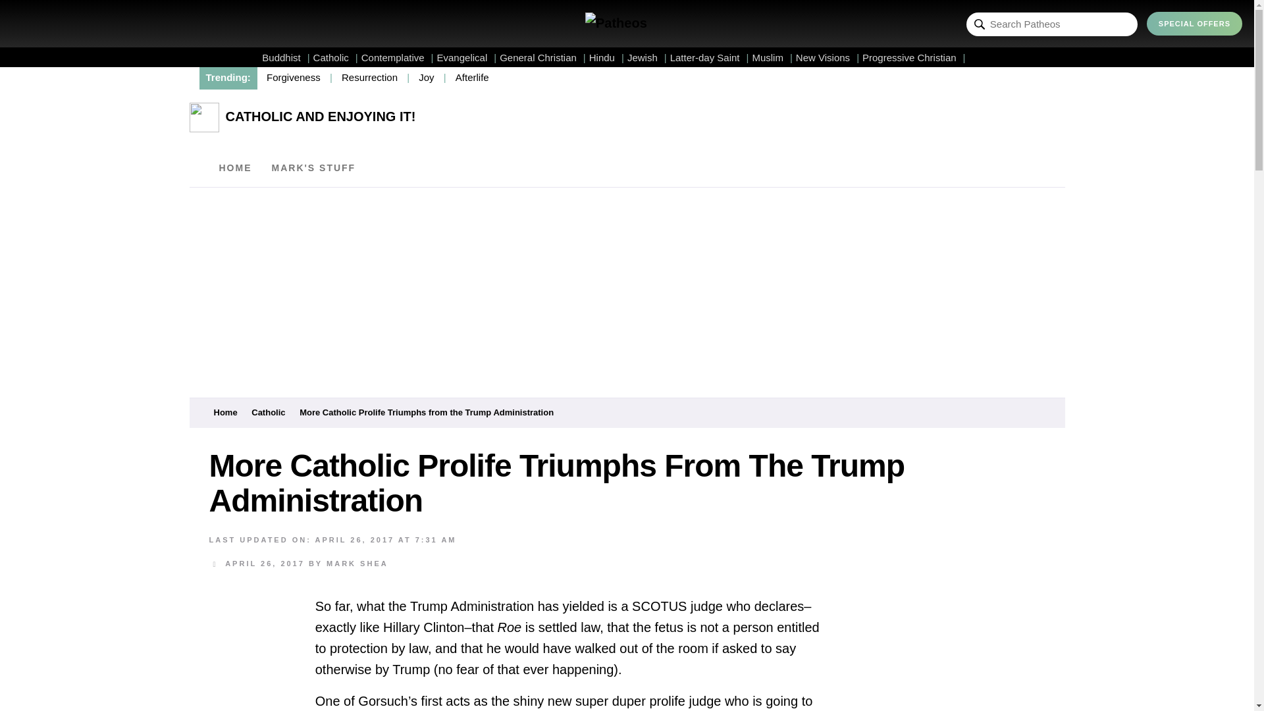 This screenshot has height=711, width=1264. Describe the element at coordinates (286, 57) in the screenshot. I see `Buddhist` at that location.